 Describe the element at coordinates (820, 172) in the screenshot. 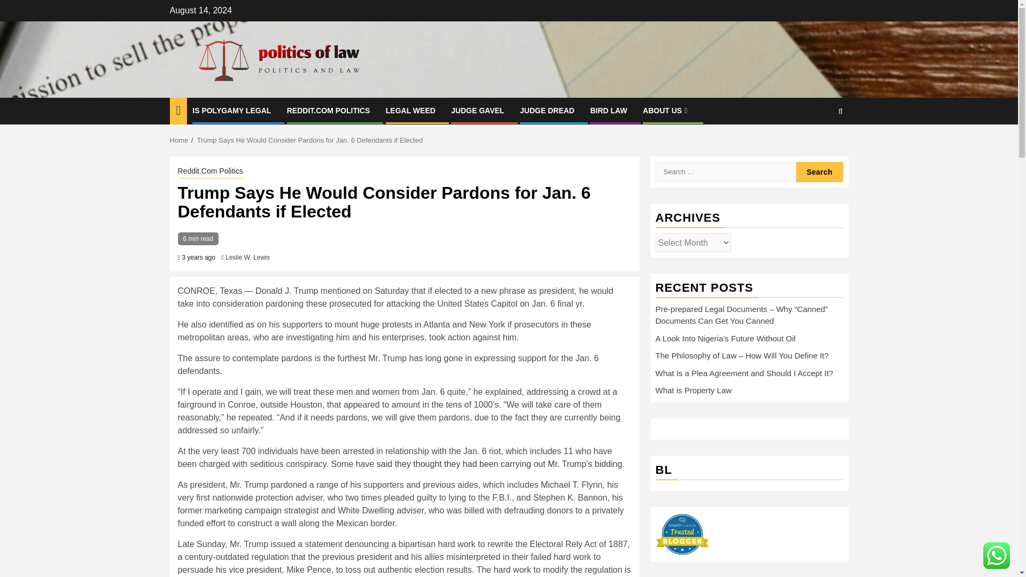

I see `Search` at that location.